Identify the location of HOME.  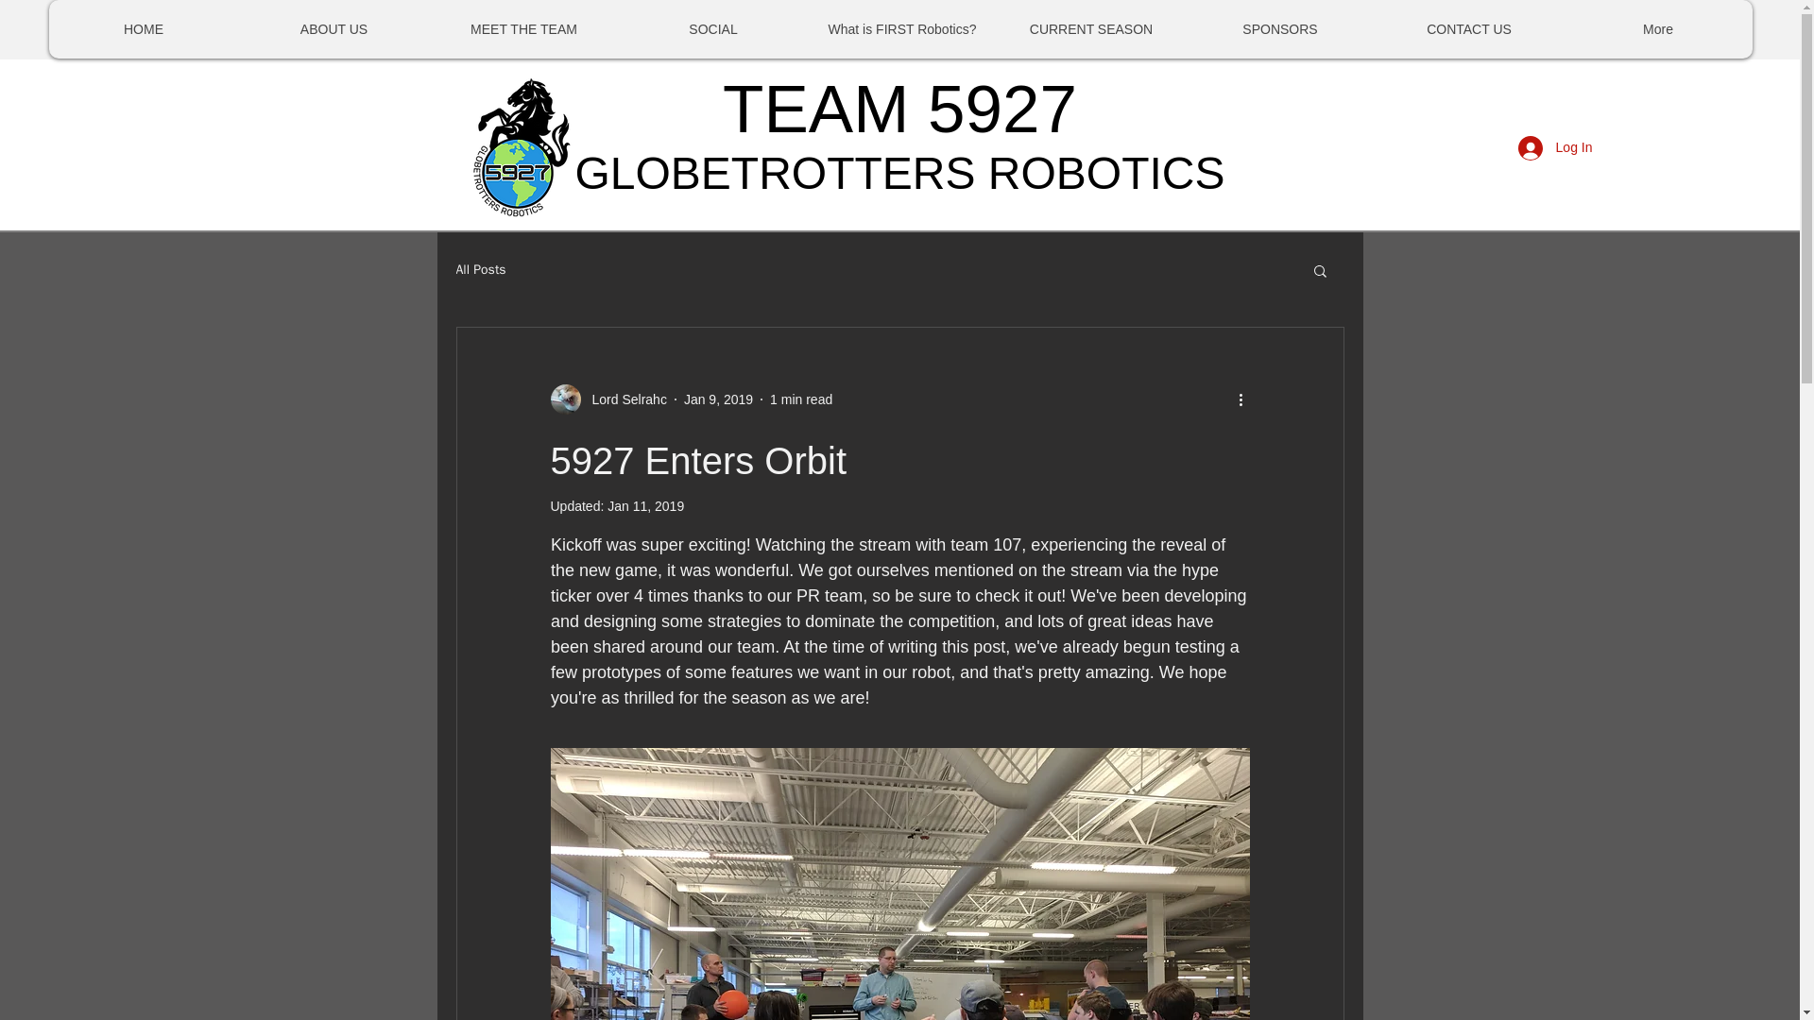
(144, 28).